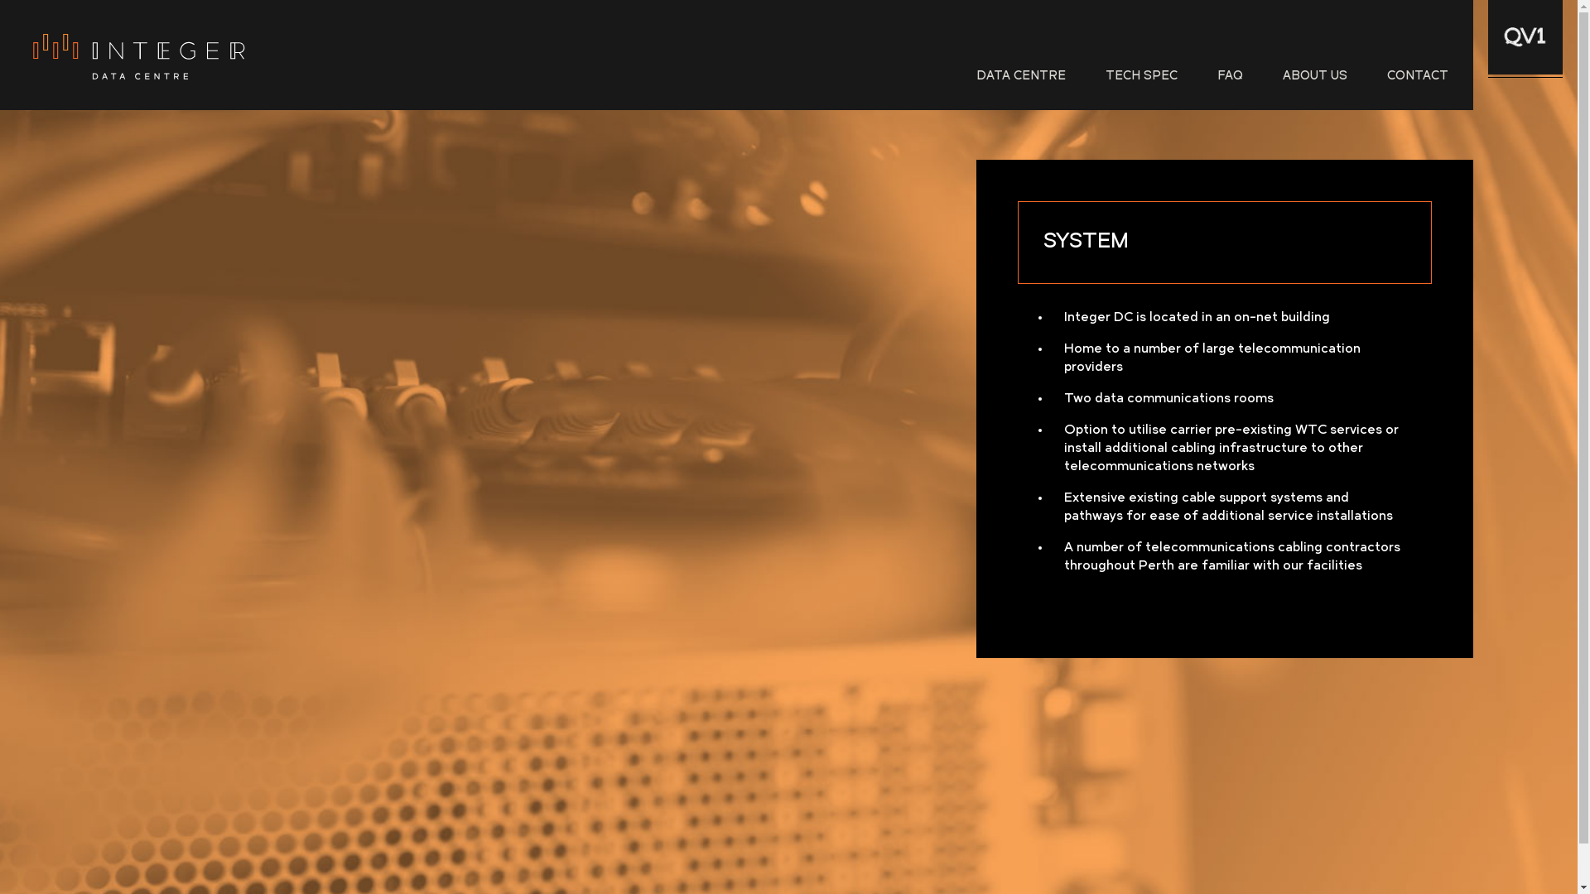  I want to click on ABOUT US, so click(1315, 77).